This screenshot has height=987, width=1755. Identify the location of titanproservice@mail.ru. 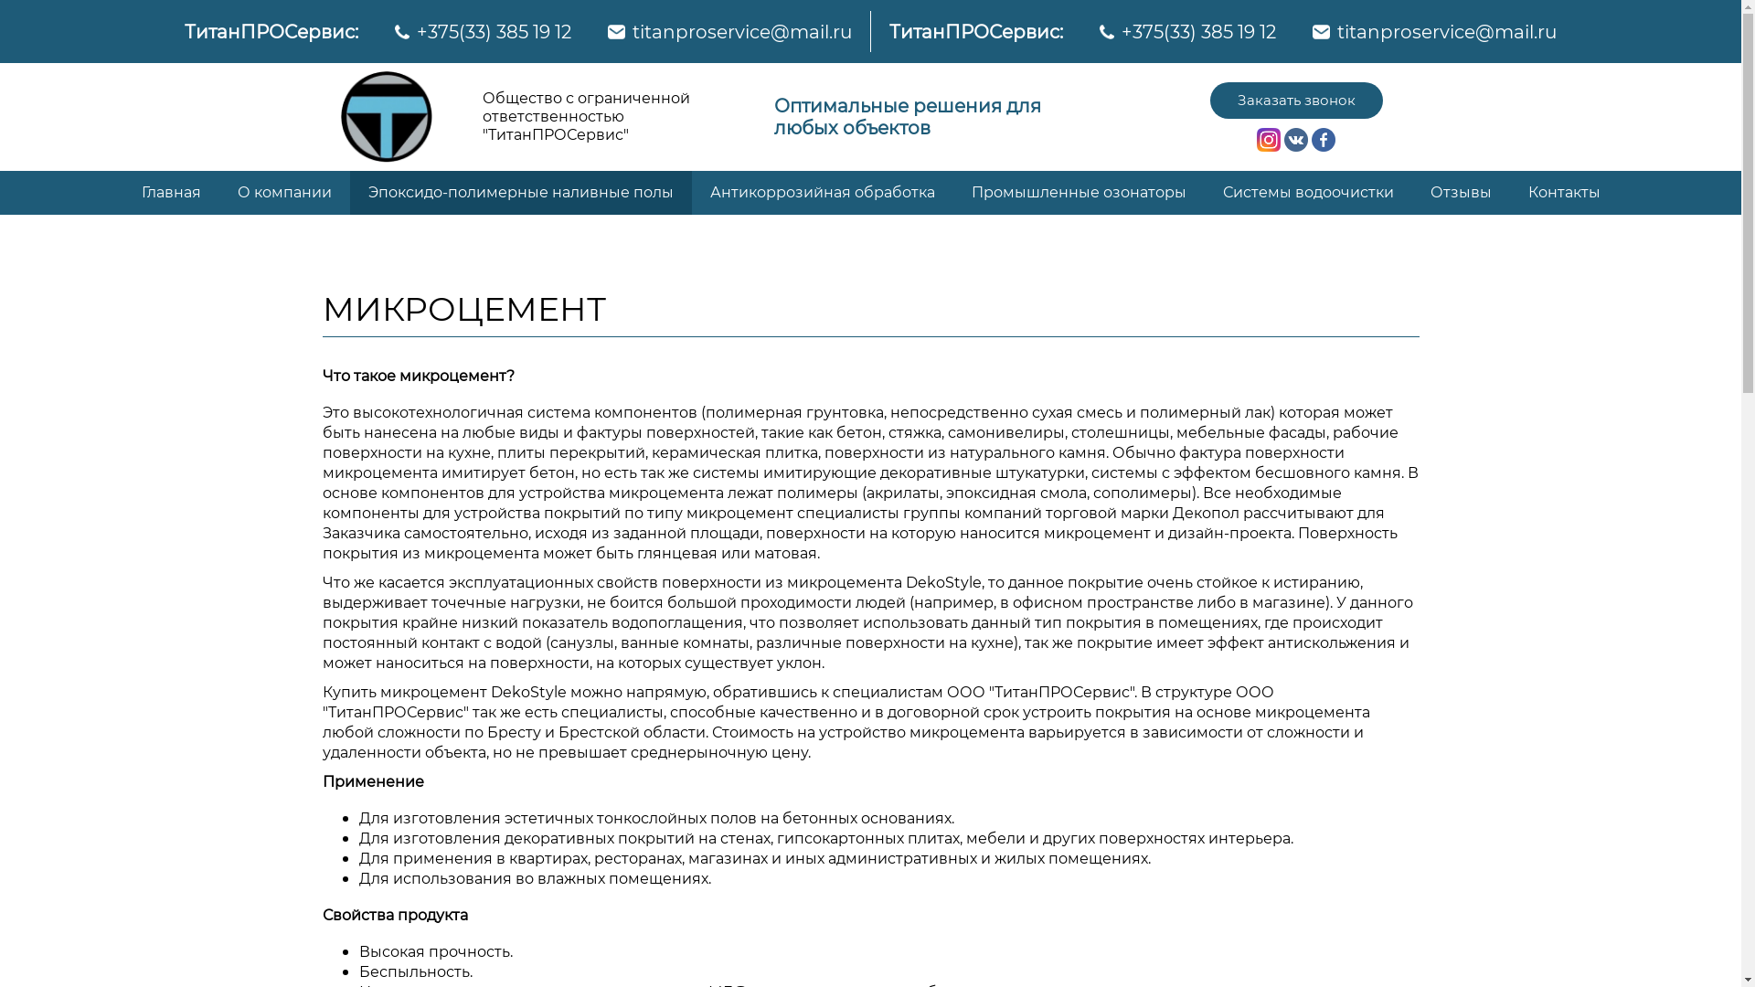
(742, 31).